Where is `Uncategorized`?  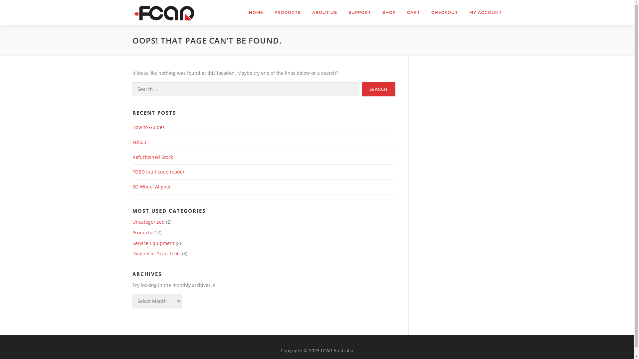
Uncategorized is located at coordinates (148, 222).